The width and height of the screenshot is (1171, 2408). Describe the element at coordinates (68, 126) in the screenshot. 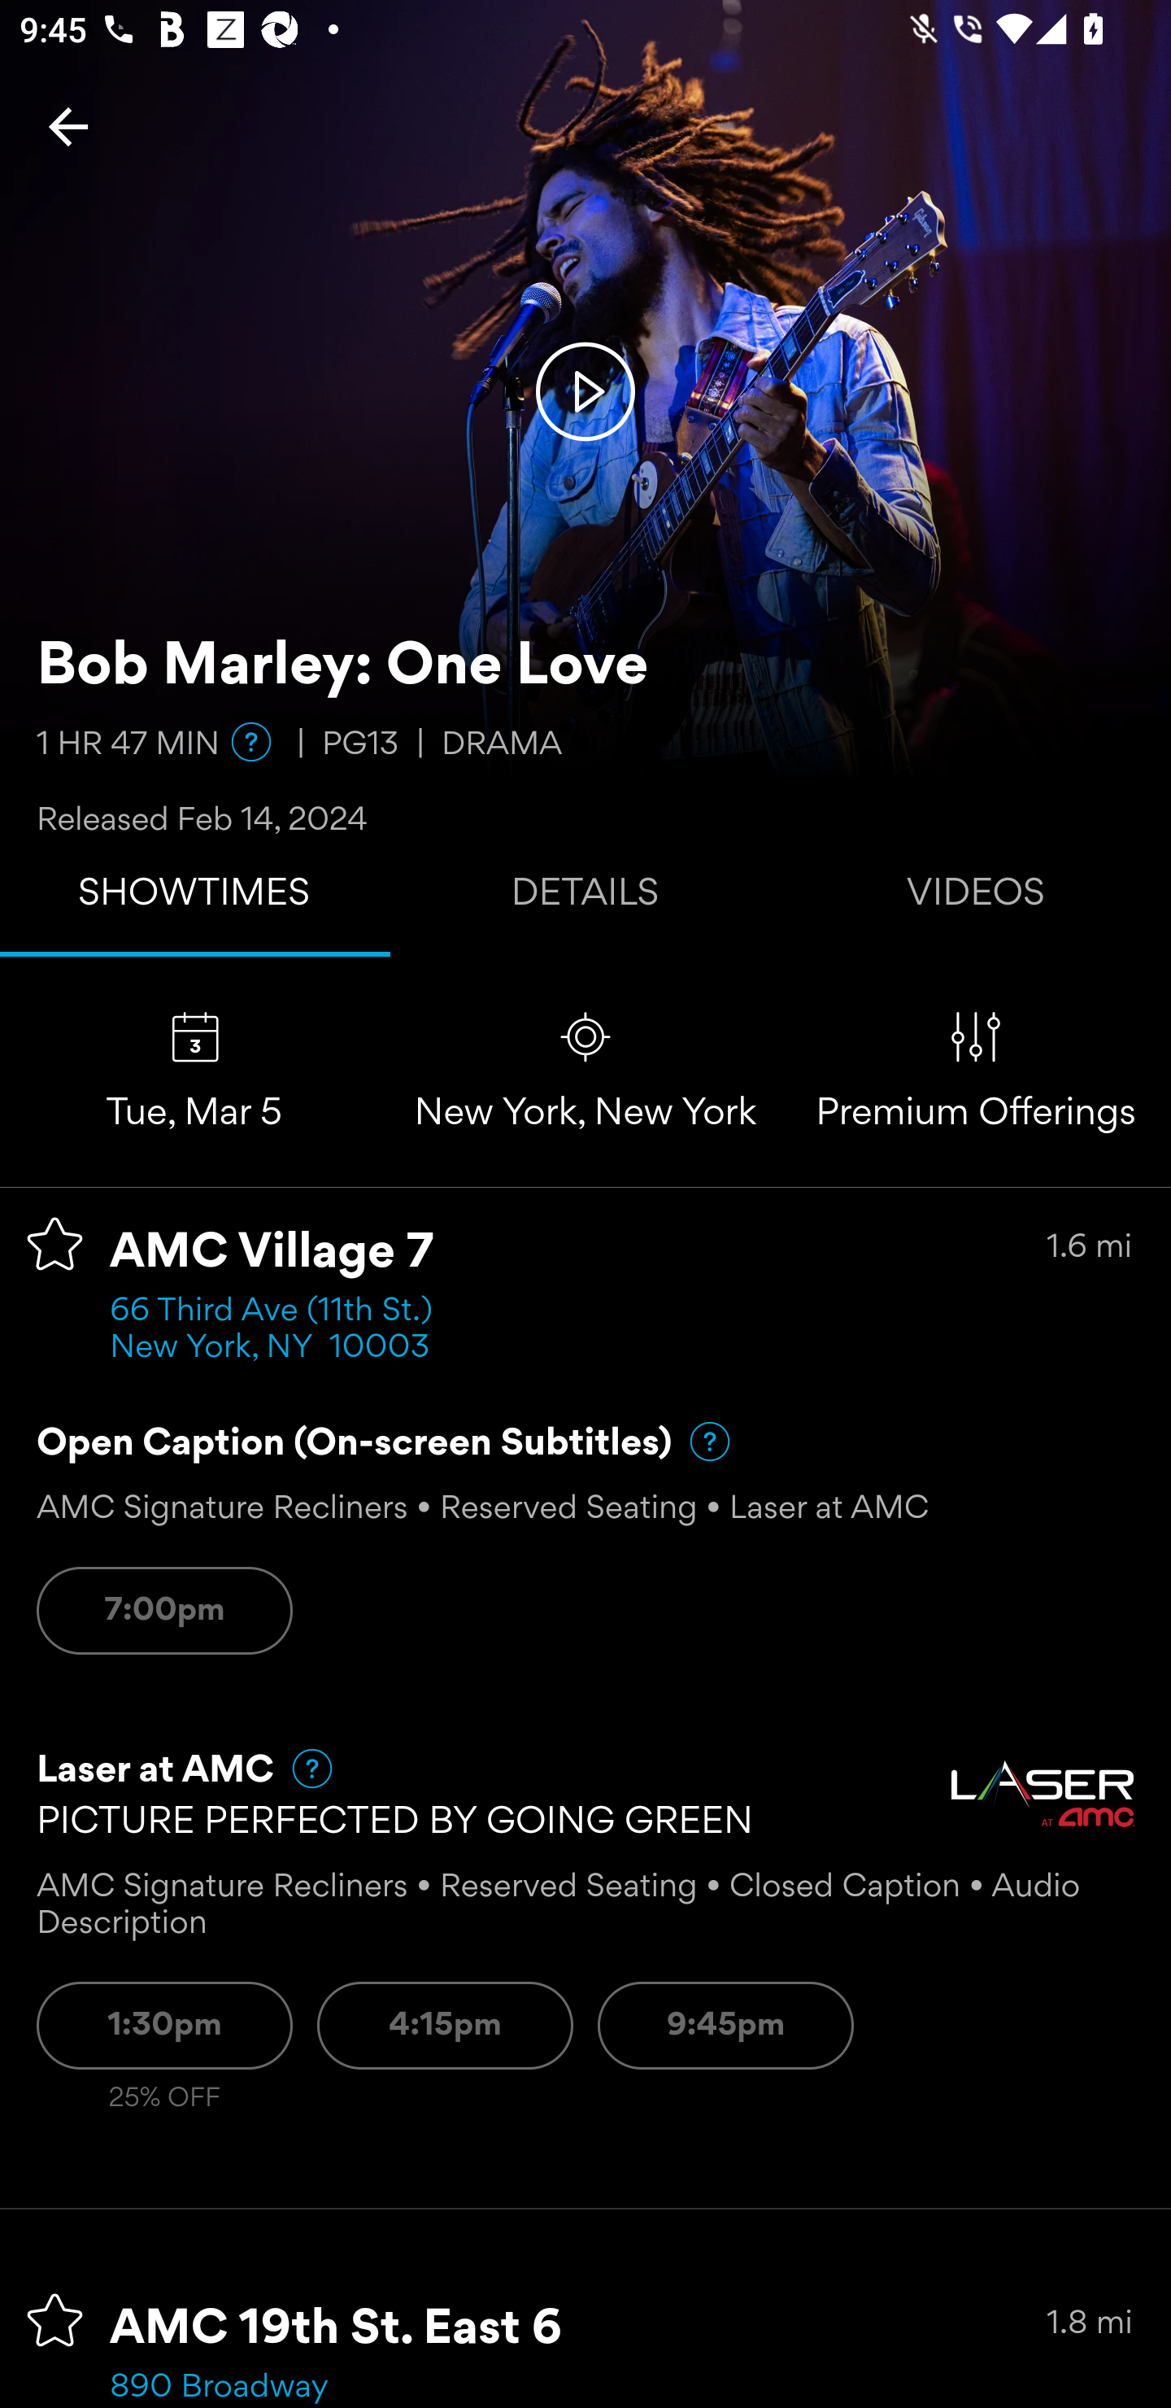

I see `Back` at that location.